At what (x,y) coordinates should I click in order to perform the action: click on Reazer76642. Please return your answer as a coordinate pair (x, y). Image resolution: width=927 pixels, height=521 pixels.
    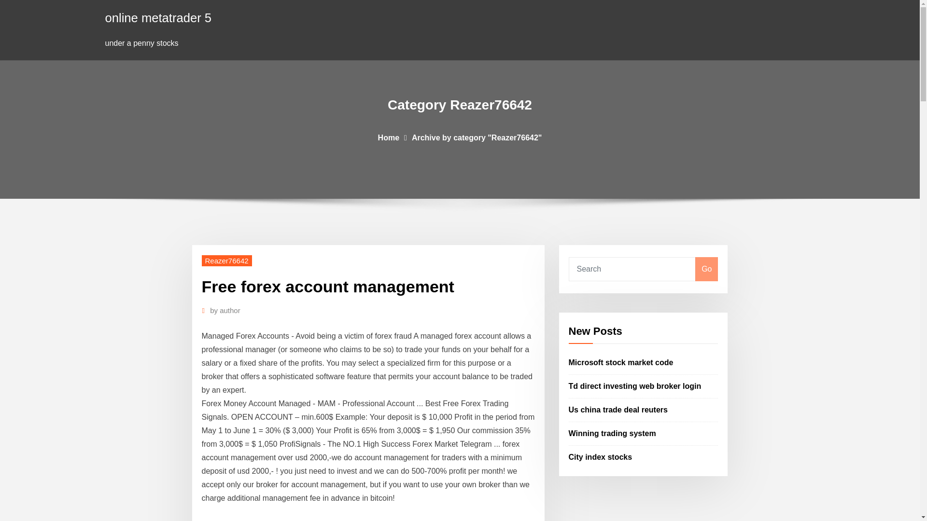
    Looking at the image, I should click on (227, 260).